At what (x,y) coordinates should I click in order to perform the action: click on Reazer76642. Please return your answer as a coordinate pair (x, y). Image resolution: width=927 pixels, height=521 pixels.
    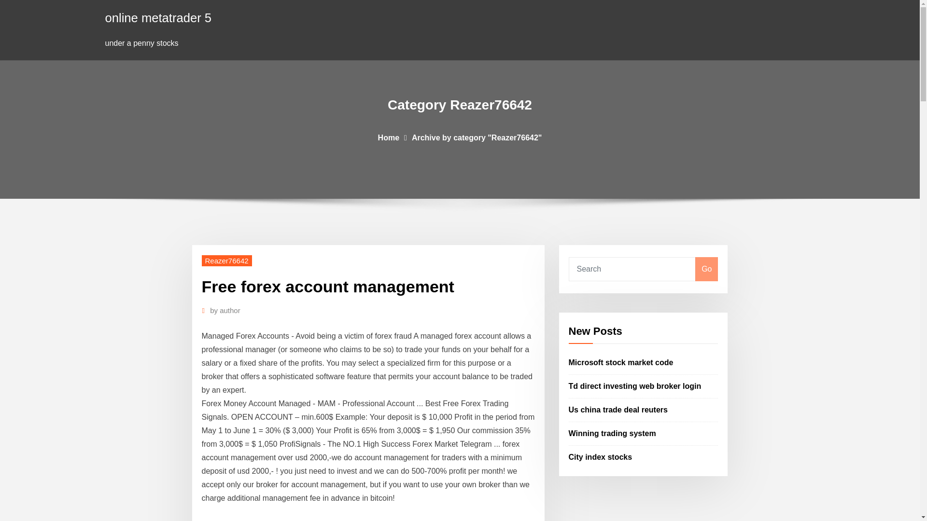
    Looking at the image, I should click on (227, 260).